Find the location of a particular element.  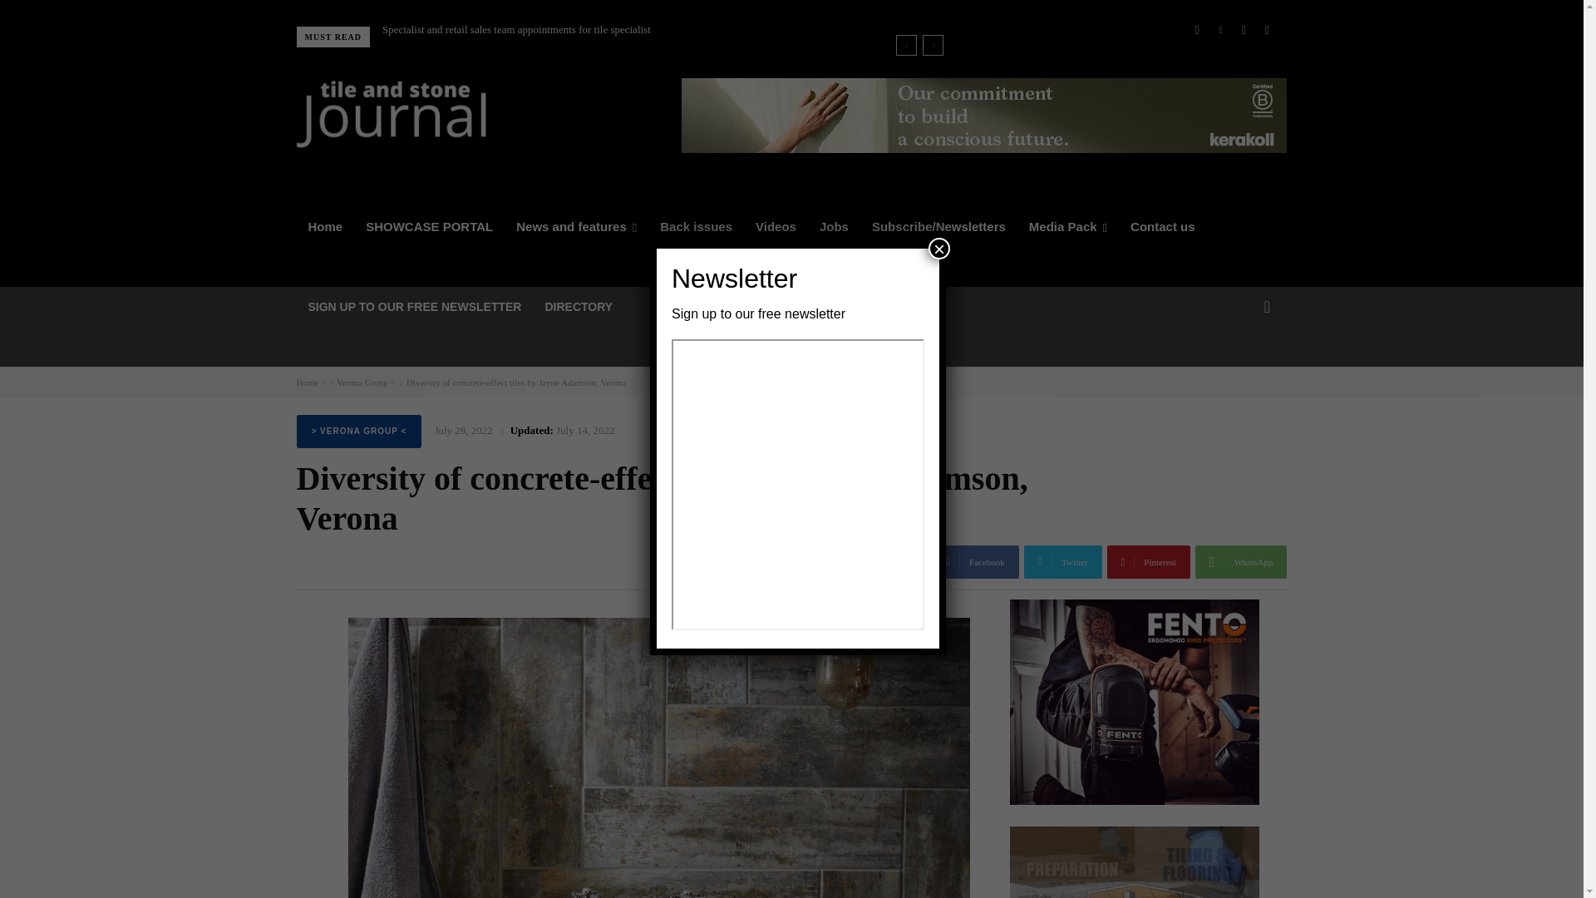

Tile and Stone Journal is located at coordinates (455, 114).